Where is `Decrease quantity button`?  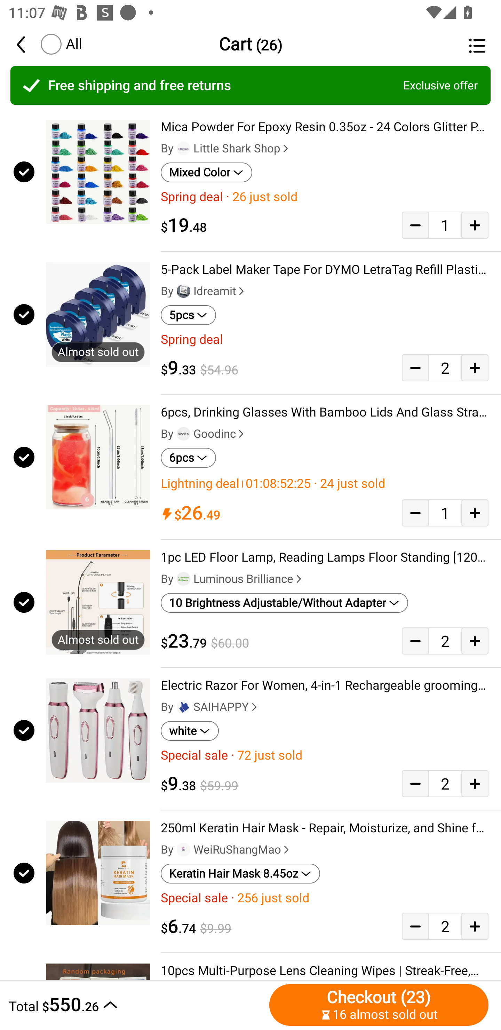
Decrease quantity button is located at coordinates (415, 513).